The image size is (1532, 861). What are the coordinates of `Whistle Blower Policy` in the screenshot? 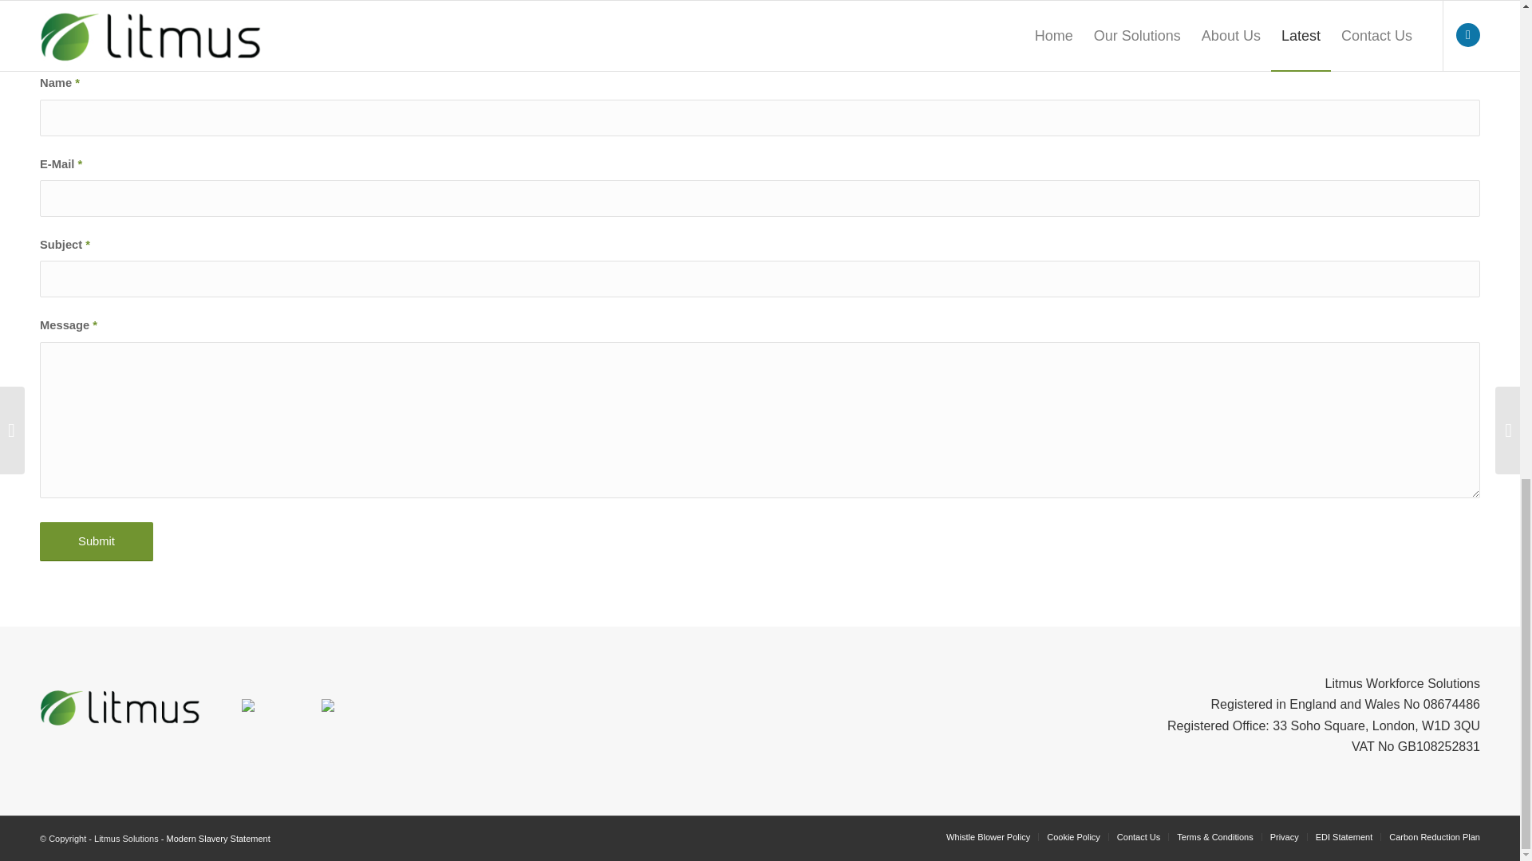 It's located at (988, 837).